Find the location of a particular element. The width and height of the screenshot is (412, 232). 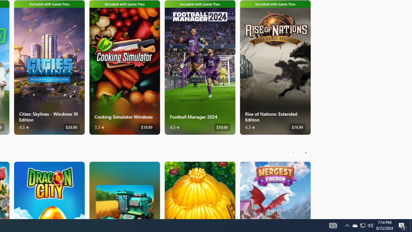

AutomationID: LeftScrollButton is located at coordinates (294, 152).